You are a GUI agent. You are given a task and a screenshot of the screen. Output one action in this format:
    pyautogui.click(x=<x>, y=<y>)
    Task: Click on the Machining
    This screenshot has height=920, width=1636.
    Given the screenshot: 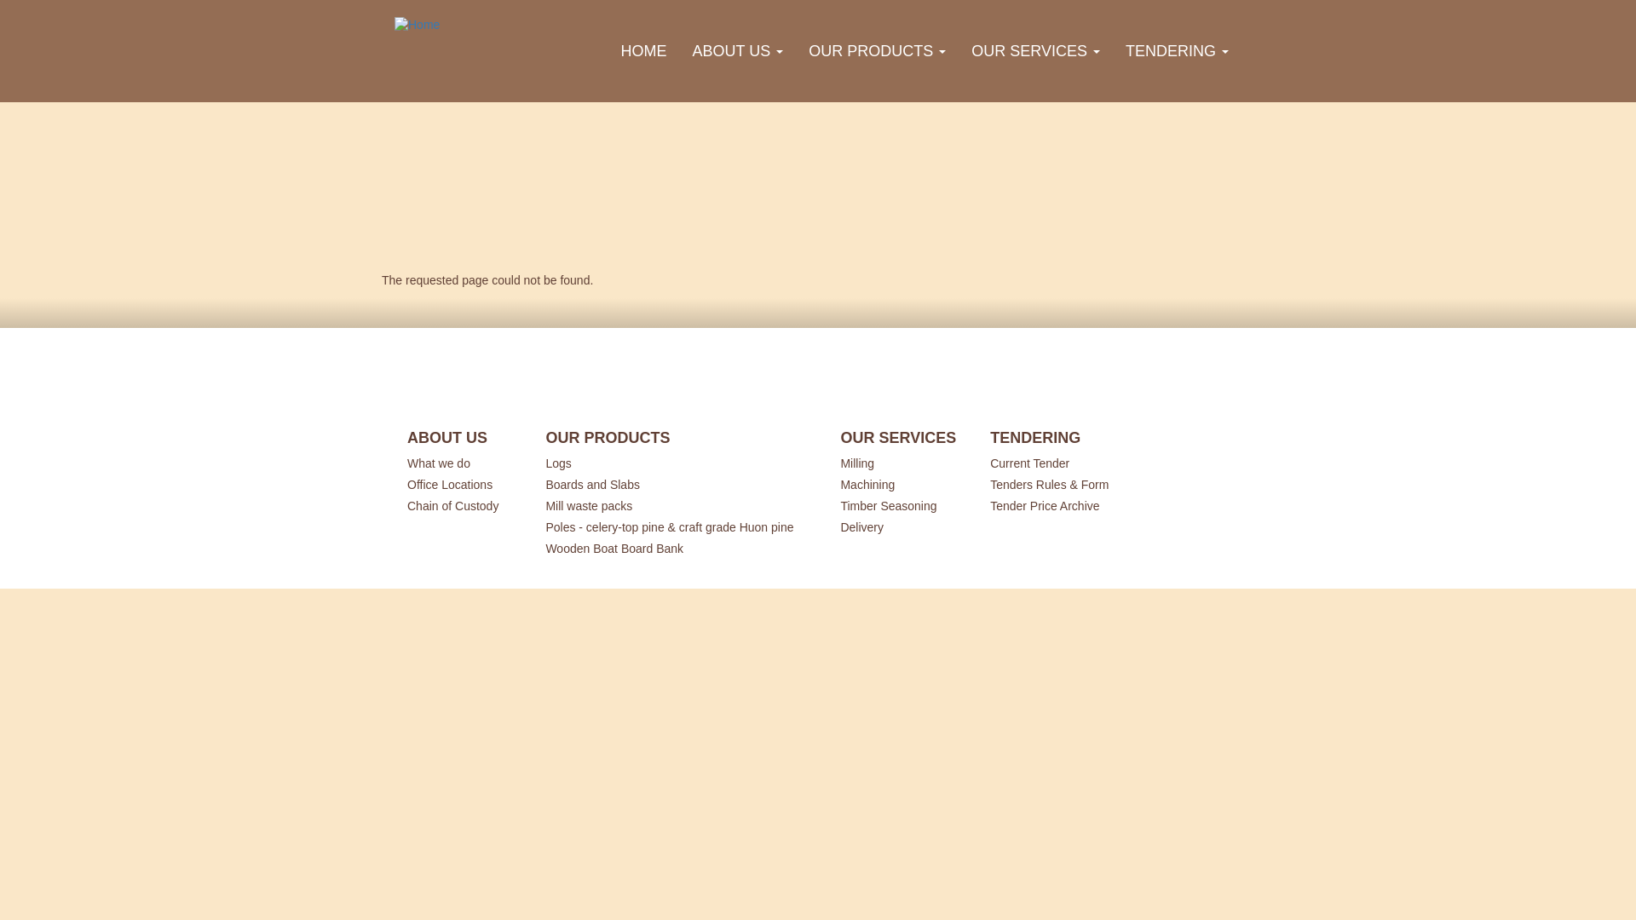 What is the action you would take?
    pyautogui.click(x=895, y=484)
    